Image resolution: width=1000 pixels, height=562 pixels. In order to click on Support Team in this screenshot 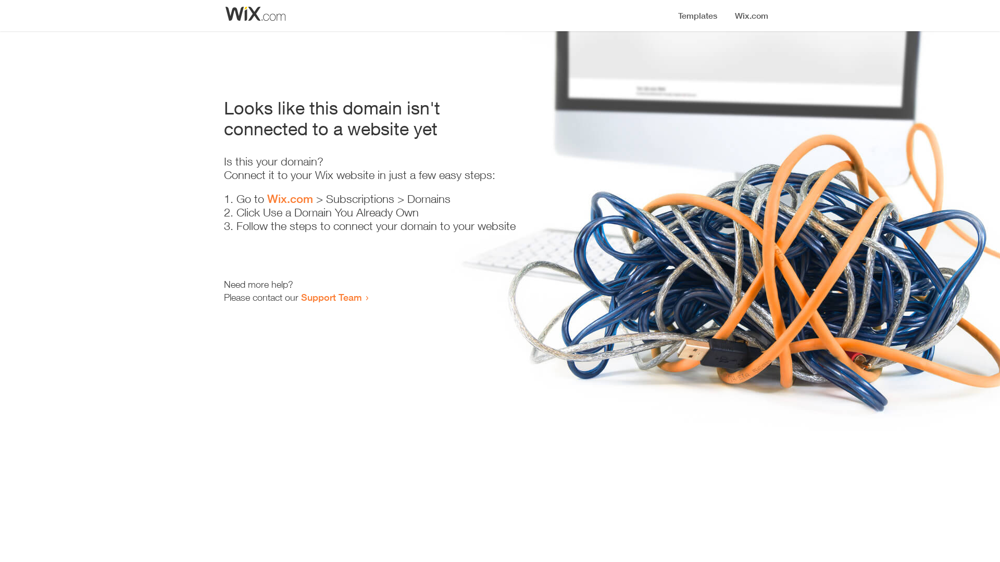, I will do `click(331, 297)`.